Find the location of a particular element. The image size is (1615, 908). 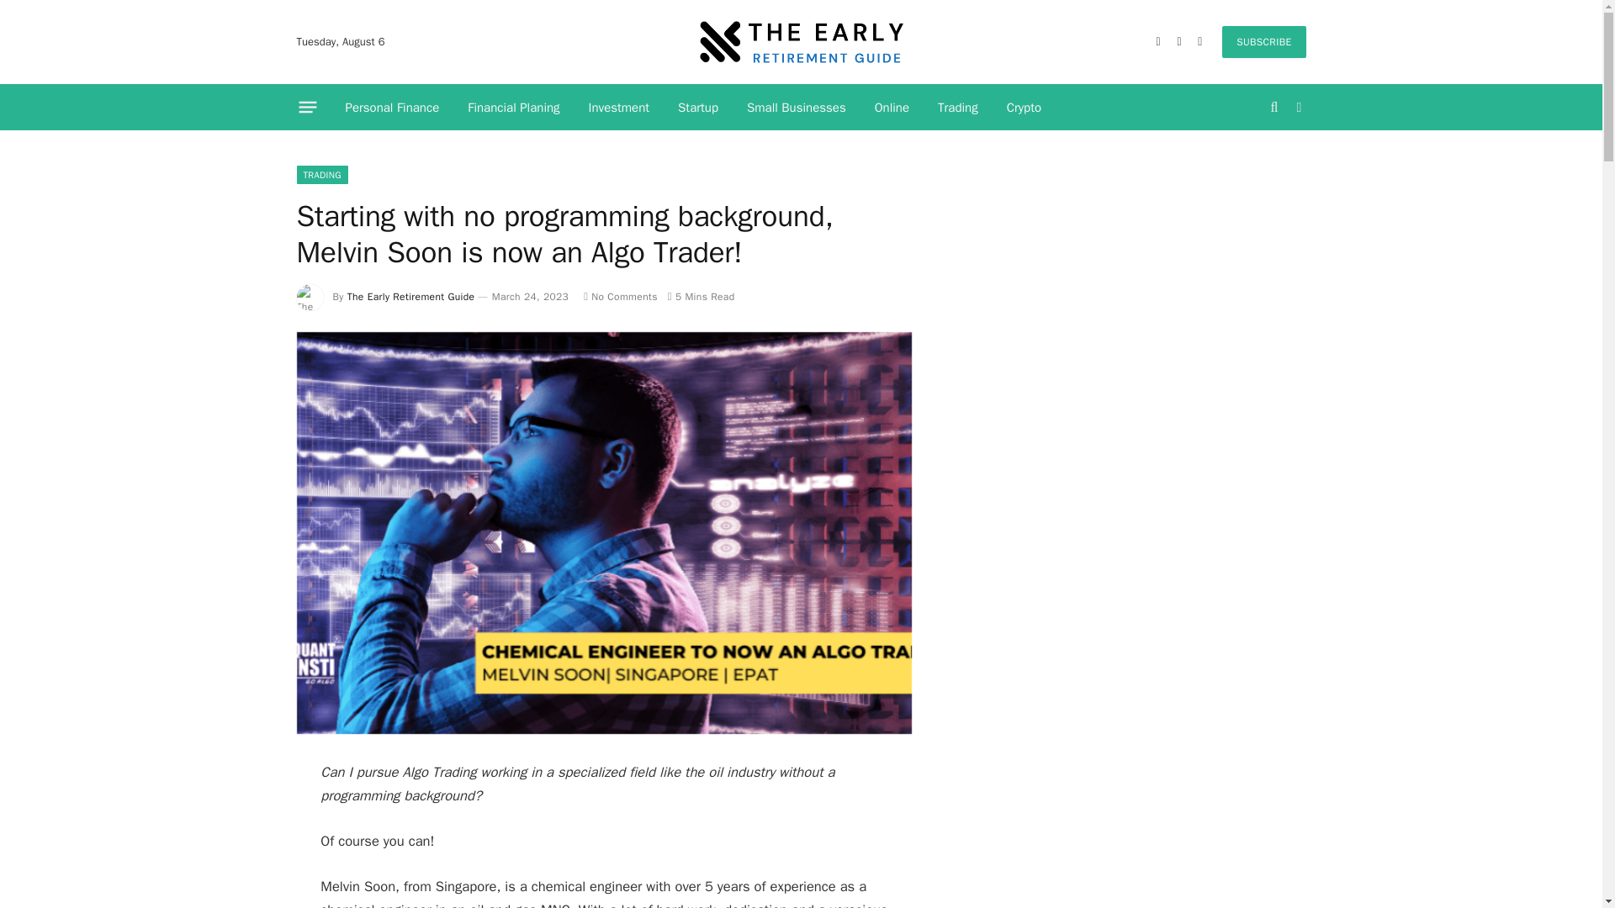

Small Businesses is located at coordinates (797, 108).